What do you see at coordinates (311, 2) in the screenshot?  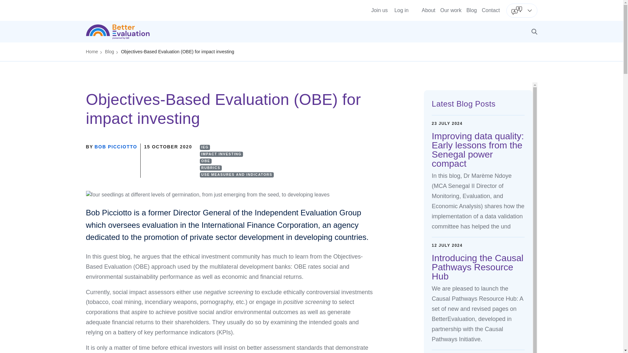 I see `Skip to main content` at bounding box center [311, 2].